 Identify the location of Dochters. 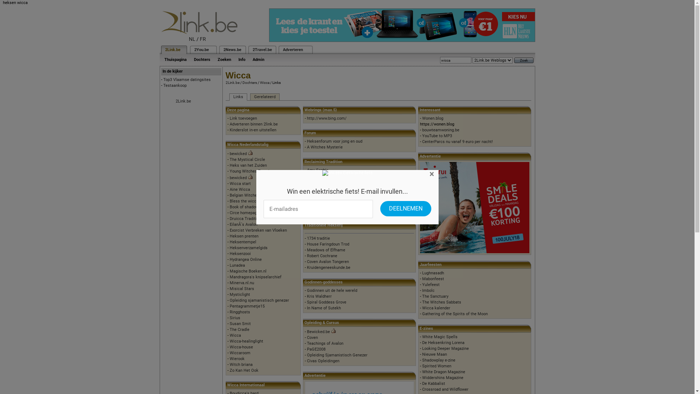
(249, 82).